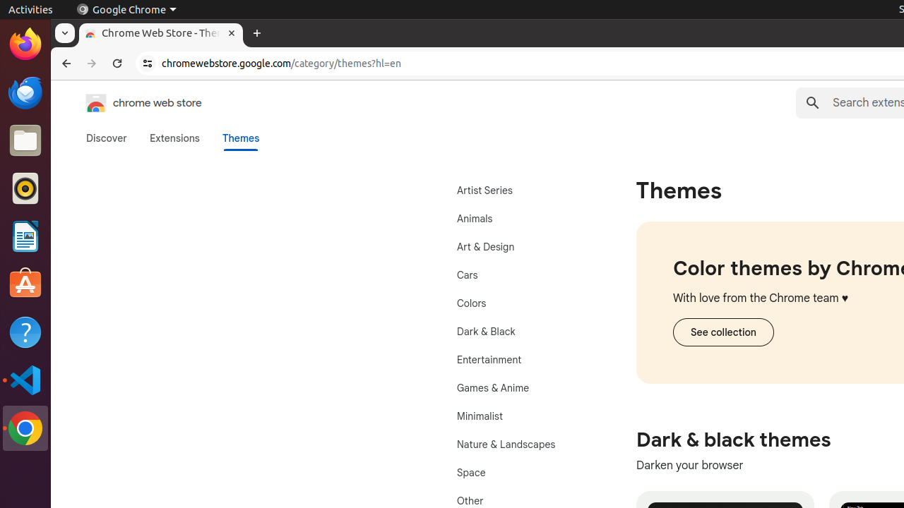 The height and width of the screenshot is (508, 904). What do you see at coordinates (521, 219) in the screenshot?
I see `Animals` at bounding box center [521, 219].